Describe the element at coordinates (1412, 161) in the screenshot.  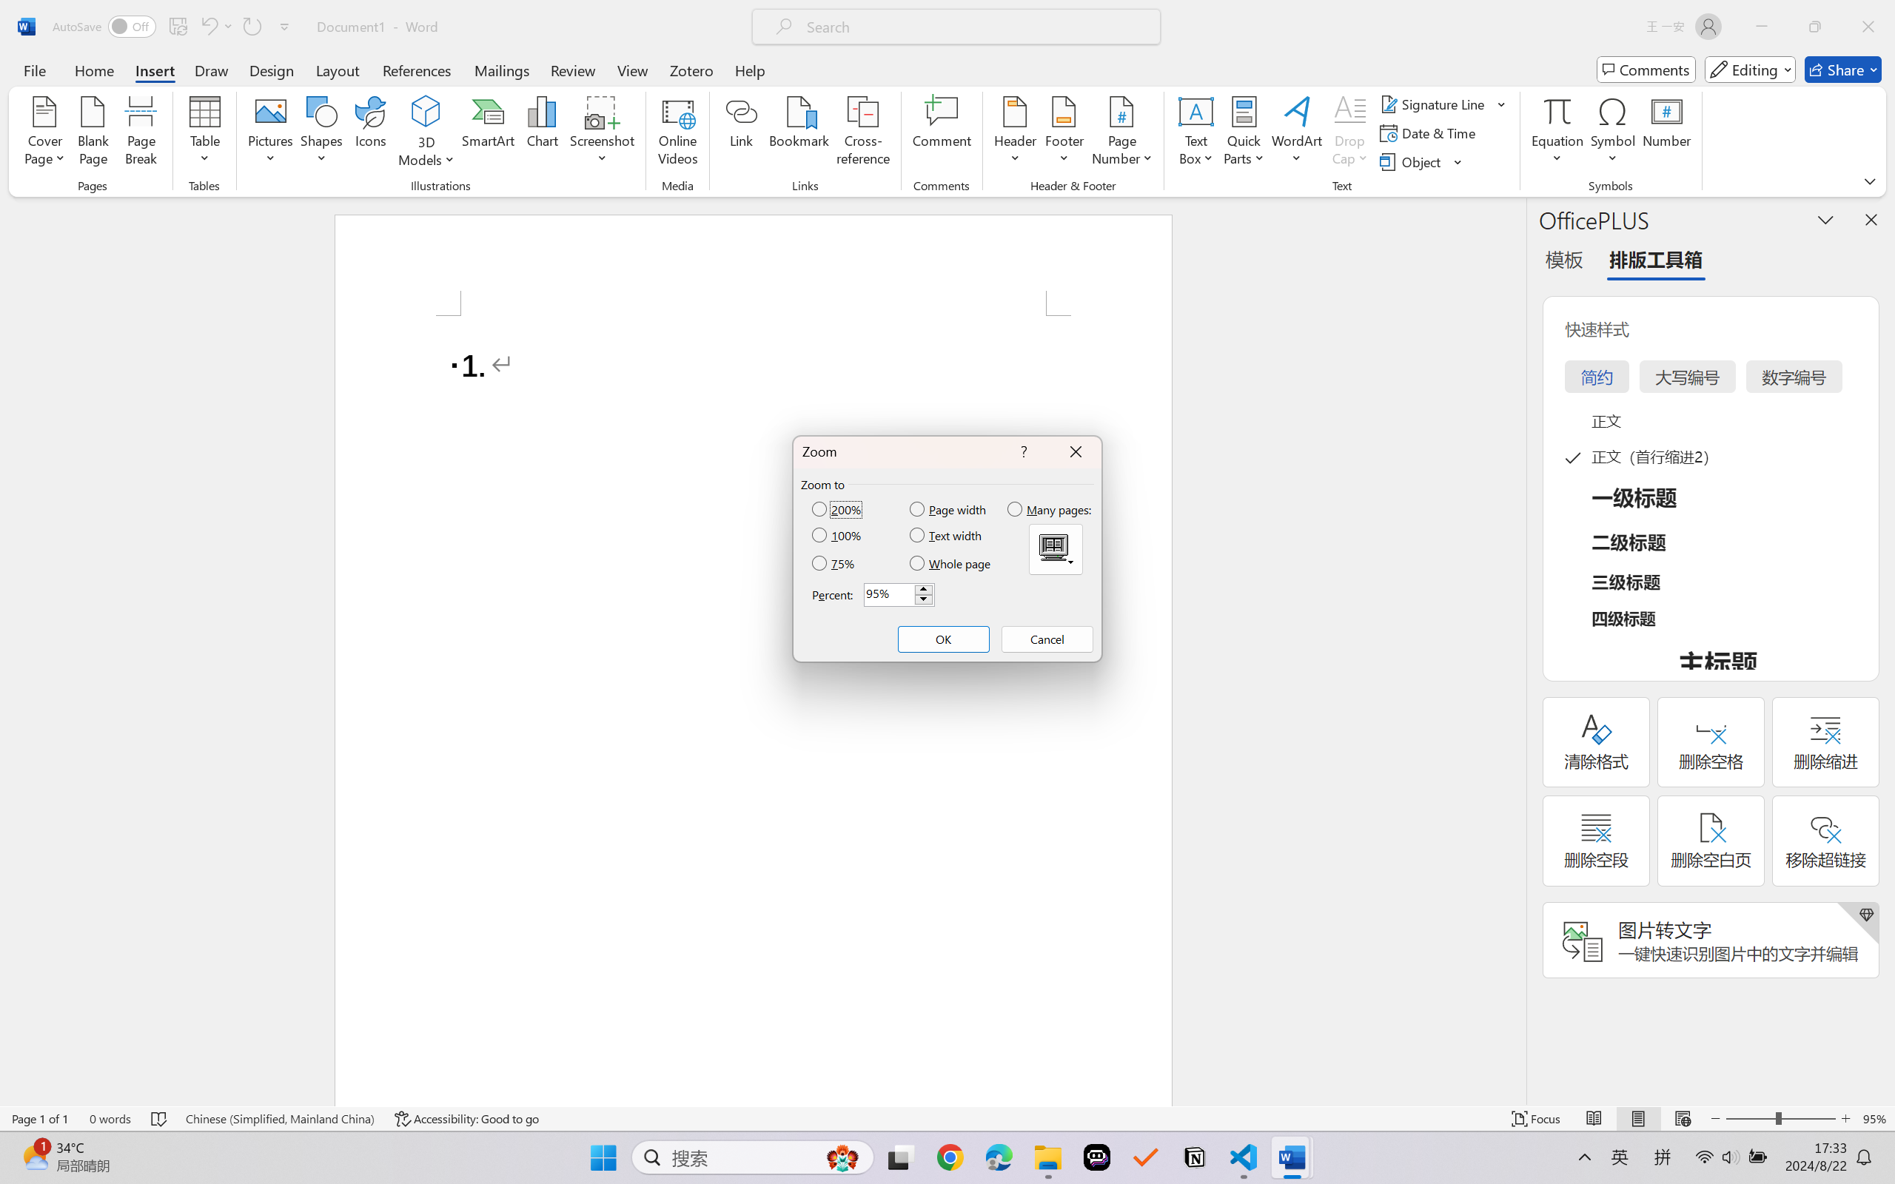
I see `Object...` at that location.